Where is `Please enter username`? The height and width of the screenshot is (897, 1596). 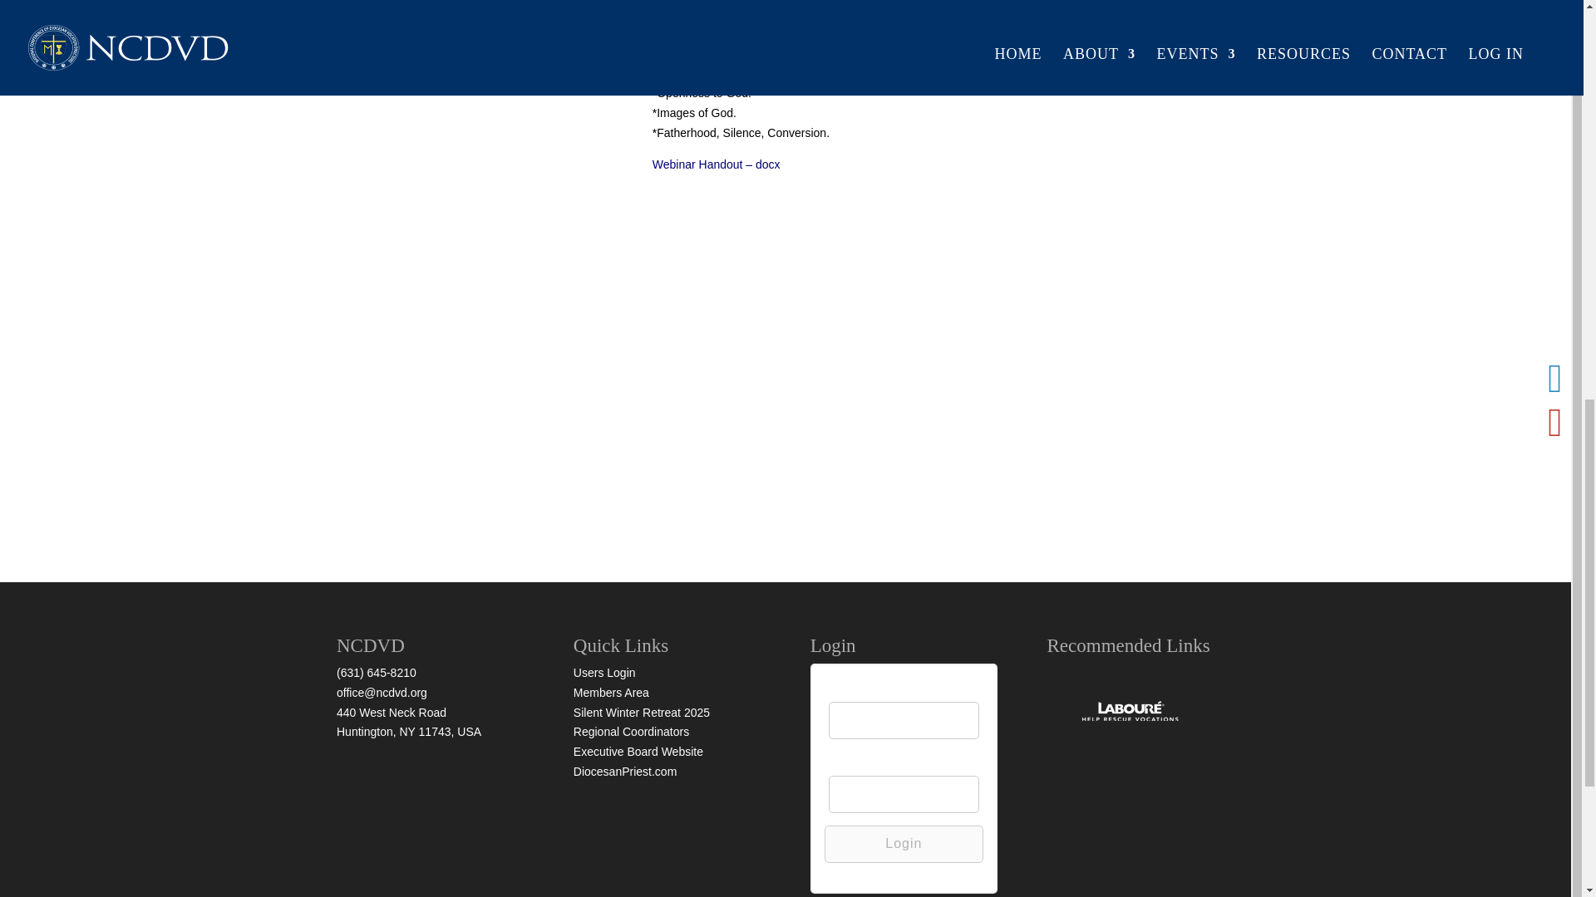 Please enter username is located at coordinates (904, 719).